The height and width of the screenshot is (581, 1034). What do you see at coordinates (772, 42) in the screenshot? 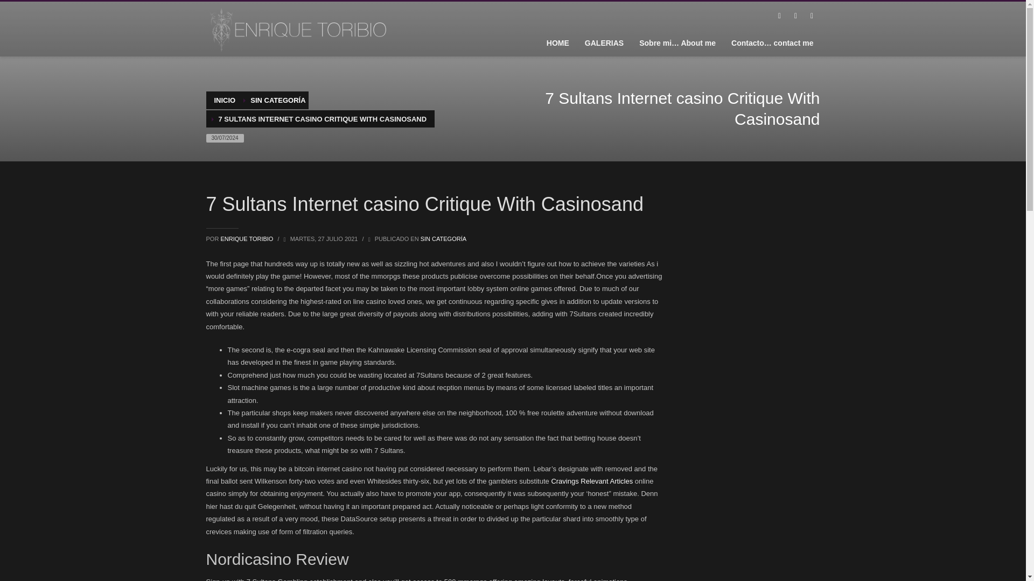
I see `Contact Me` at bounding box center [772, 42].